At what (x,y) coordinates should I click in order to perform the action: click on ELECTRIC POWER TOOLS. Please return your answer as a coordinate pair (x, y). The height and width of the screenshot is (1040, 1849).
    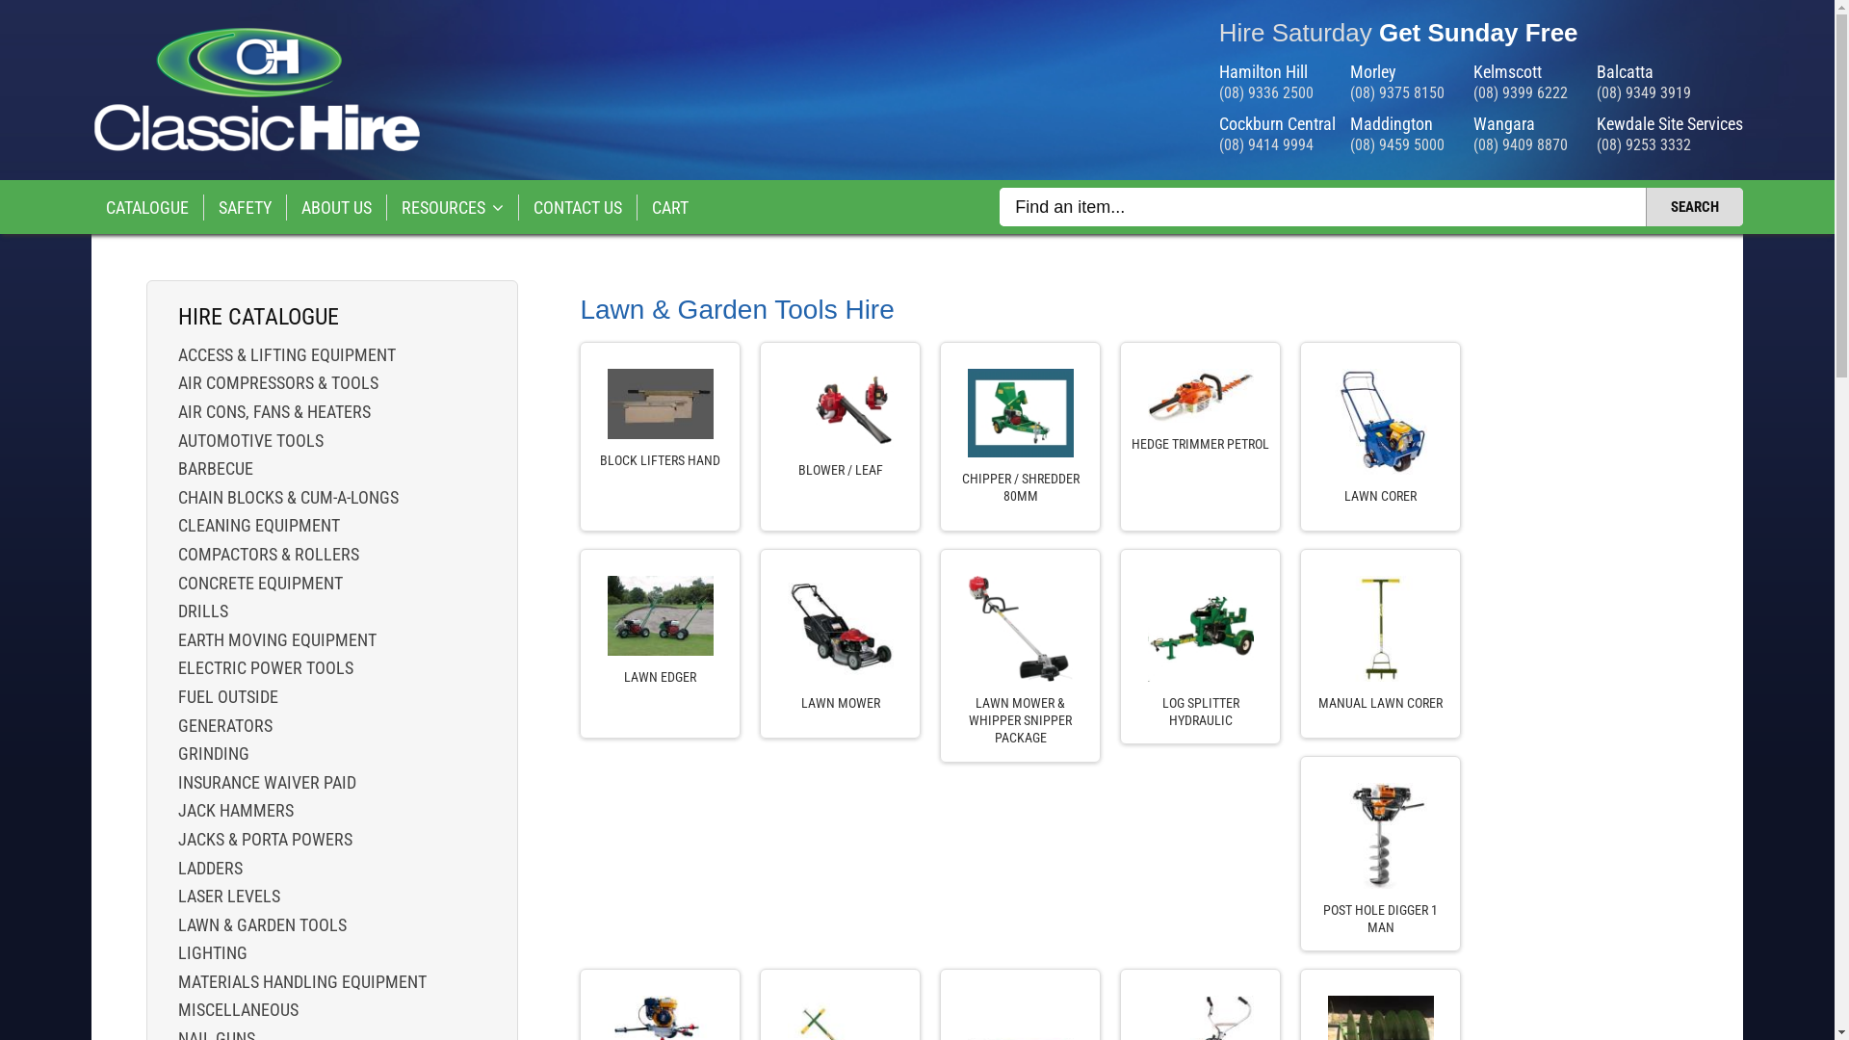
    Looking at the image, I should click on (331, 668).